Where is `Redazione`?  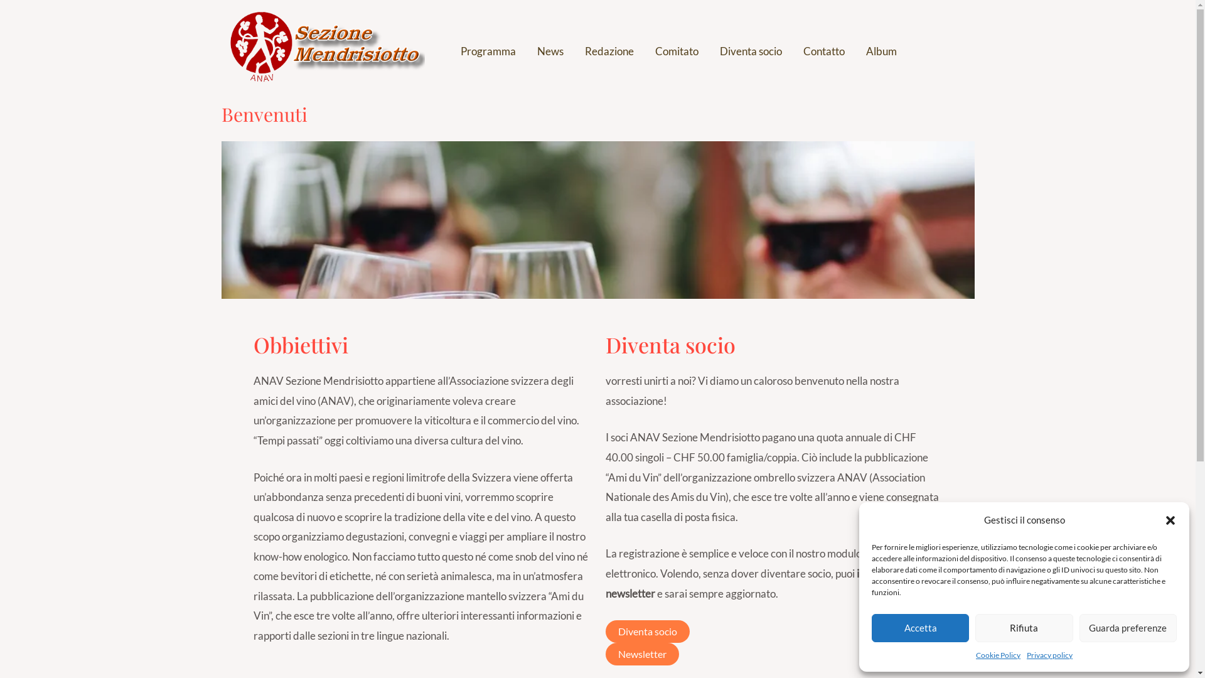 Redazione is located at coordinates (609, 51).